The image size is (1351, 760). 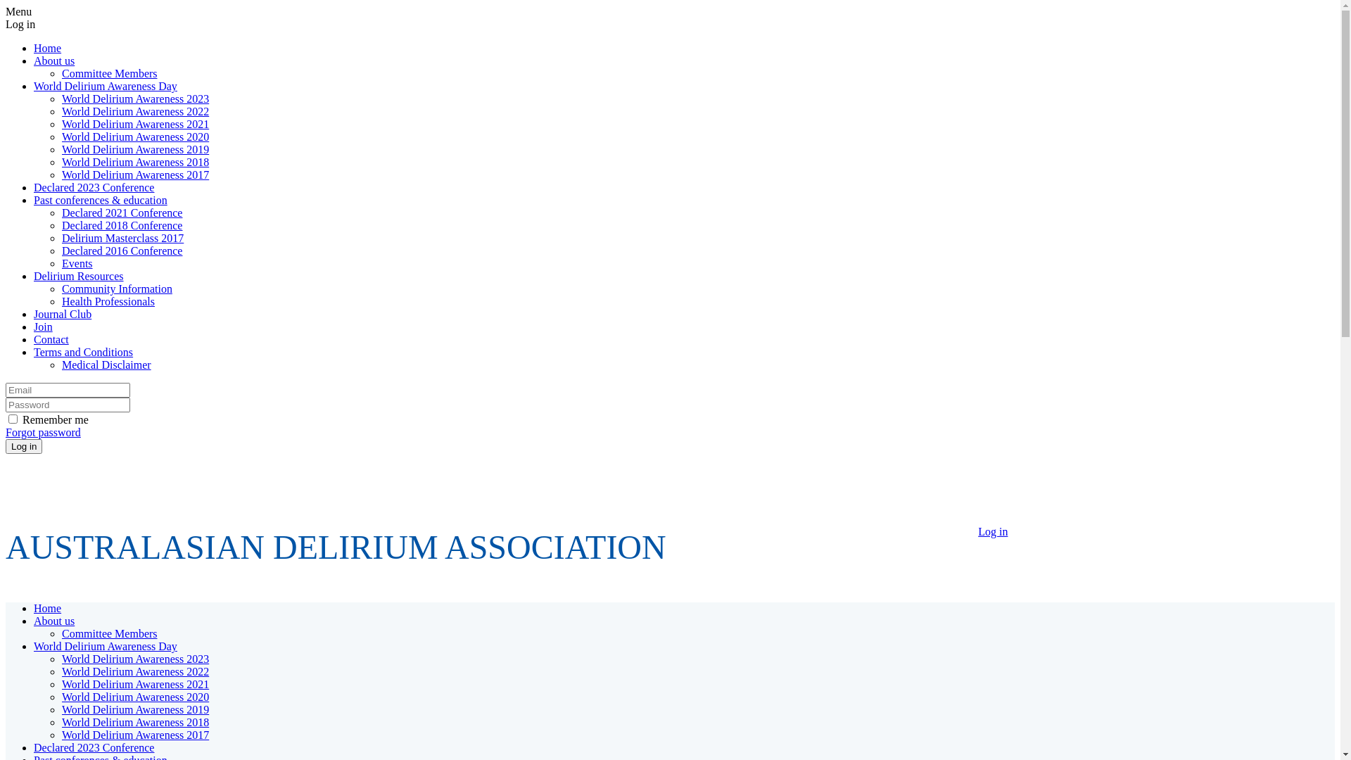 I want to click on Medical Disclaimer, so click(x=107, y=365).